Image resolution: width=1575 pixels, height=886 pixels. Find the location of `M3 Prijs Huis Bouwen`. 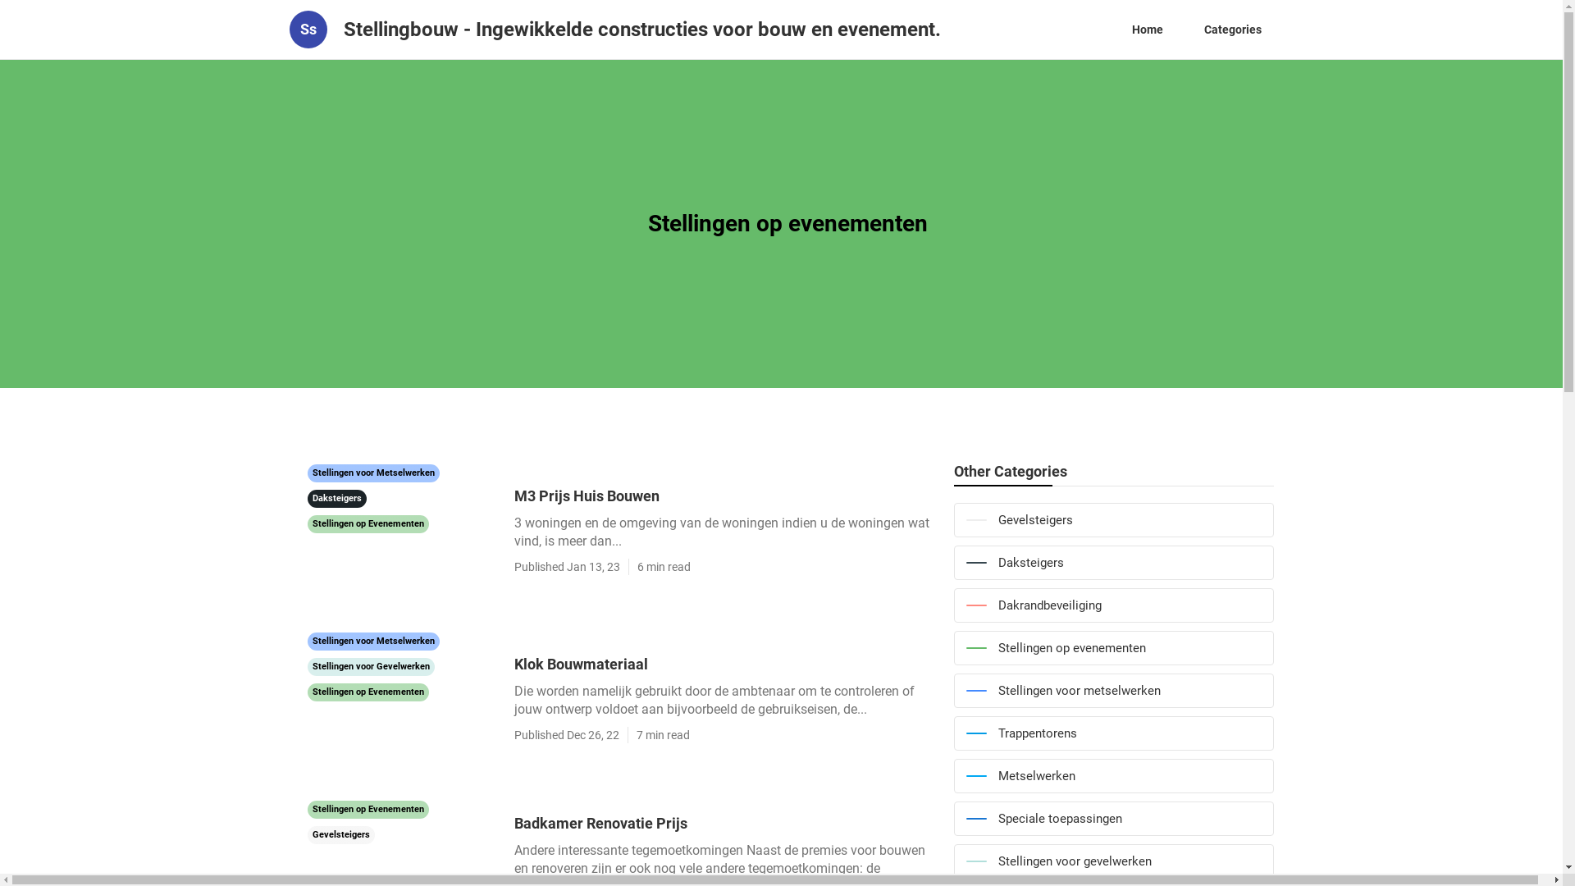

M3 Prijs Huis Bouwen is located at coordinates (725, 496).